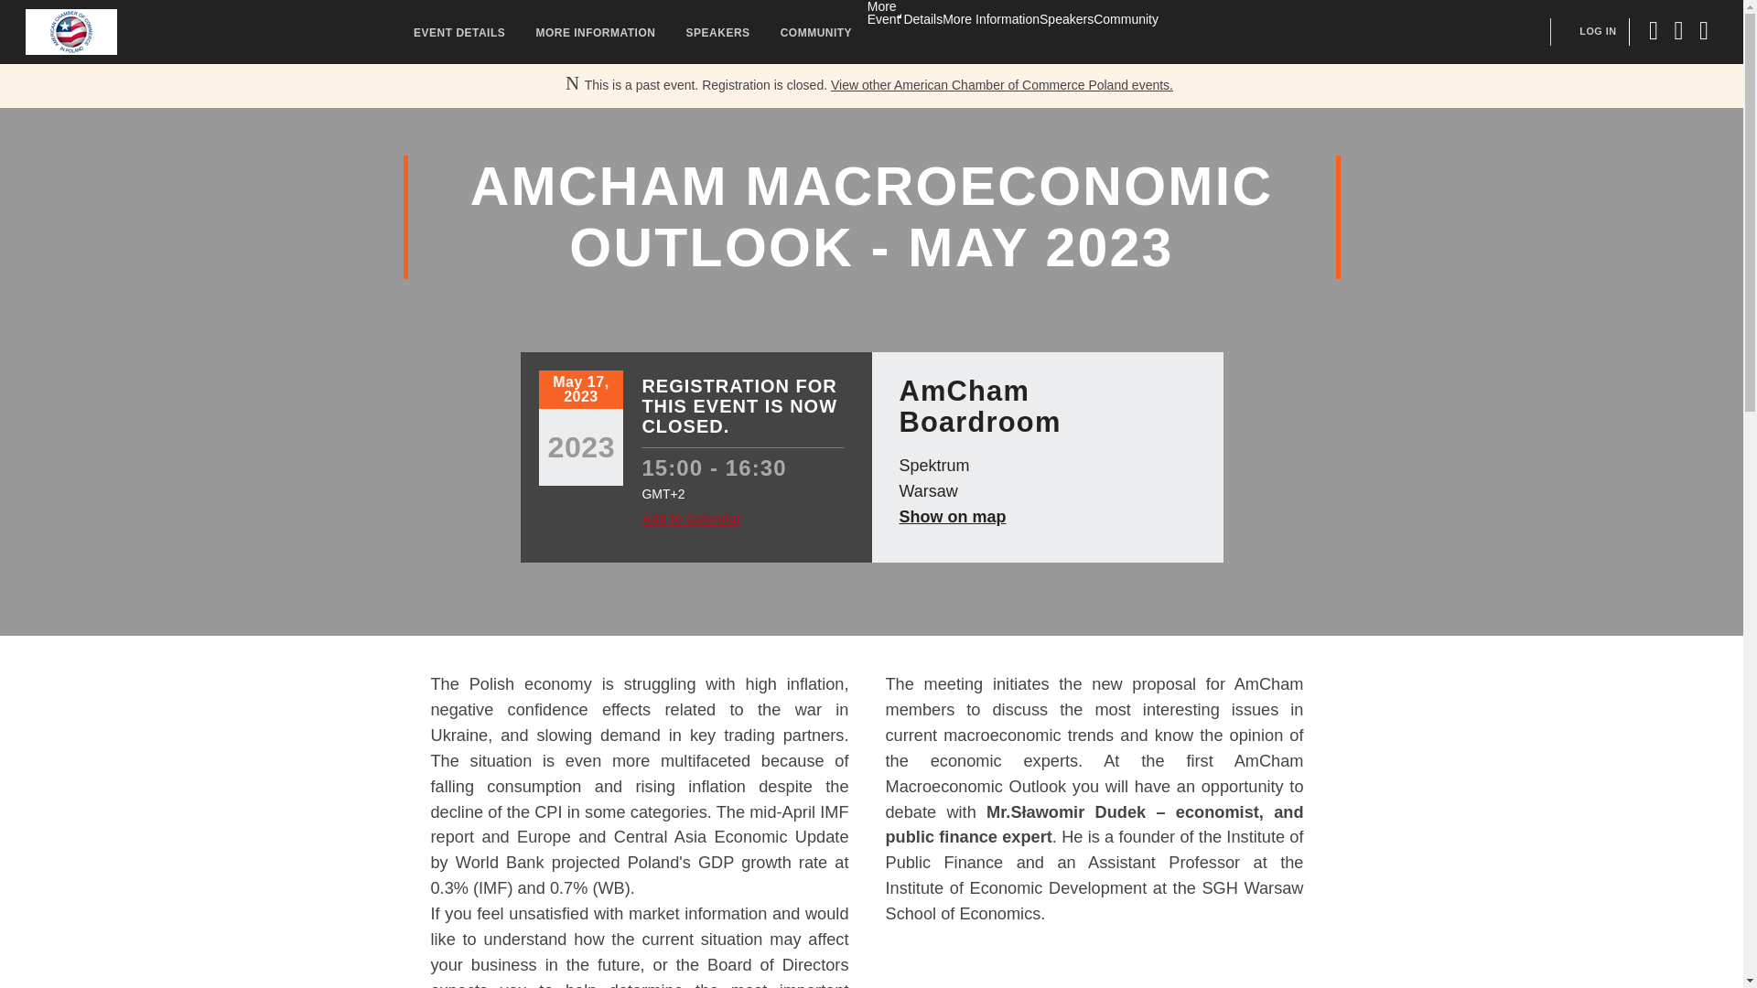  Describe the element at coordinates (816, 30) in the screenshot. I see `COMMUNITY` at that location.